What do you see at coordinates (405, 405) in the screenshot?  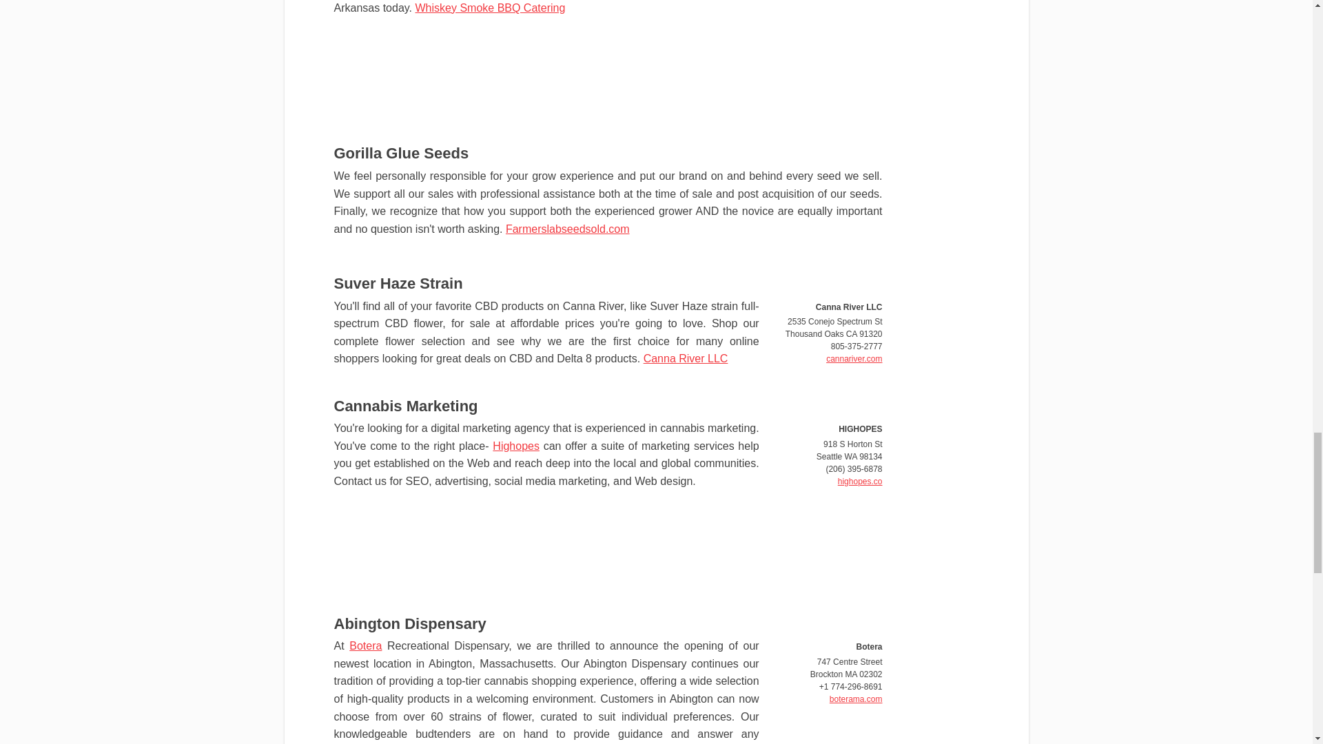 I see `Cannabis Marketing` at bounding box center [405, 405].